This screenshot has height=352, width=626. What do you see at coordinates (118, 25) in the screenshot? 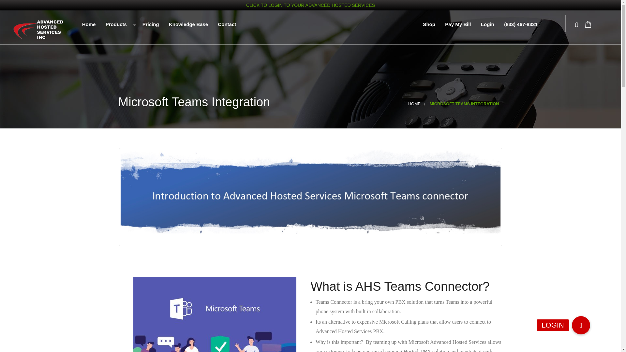
I see `Products` at bounding box center [118, 25].